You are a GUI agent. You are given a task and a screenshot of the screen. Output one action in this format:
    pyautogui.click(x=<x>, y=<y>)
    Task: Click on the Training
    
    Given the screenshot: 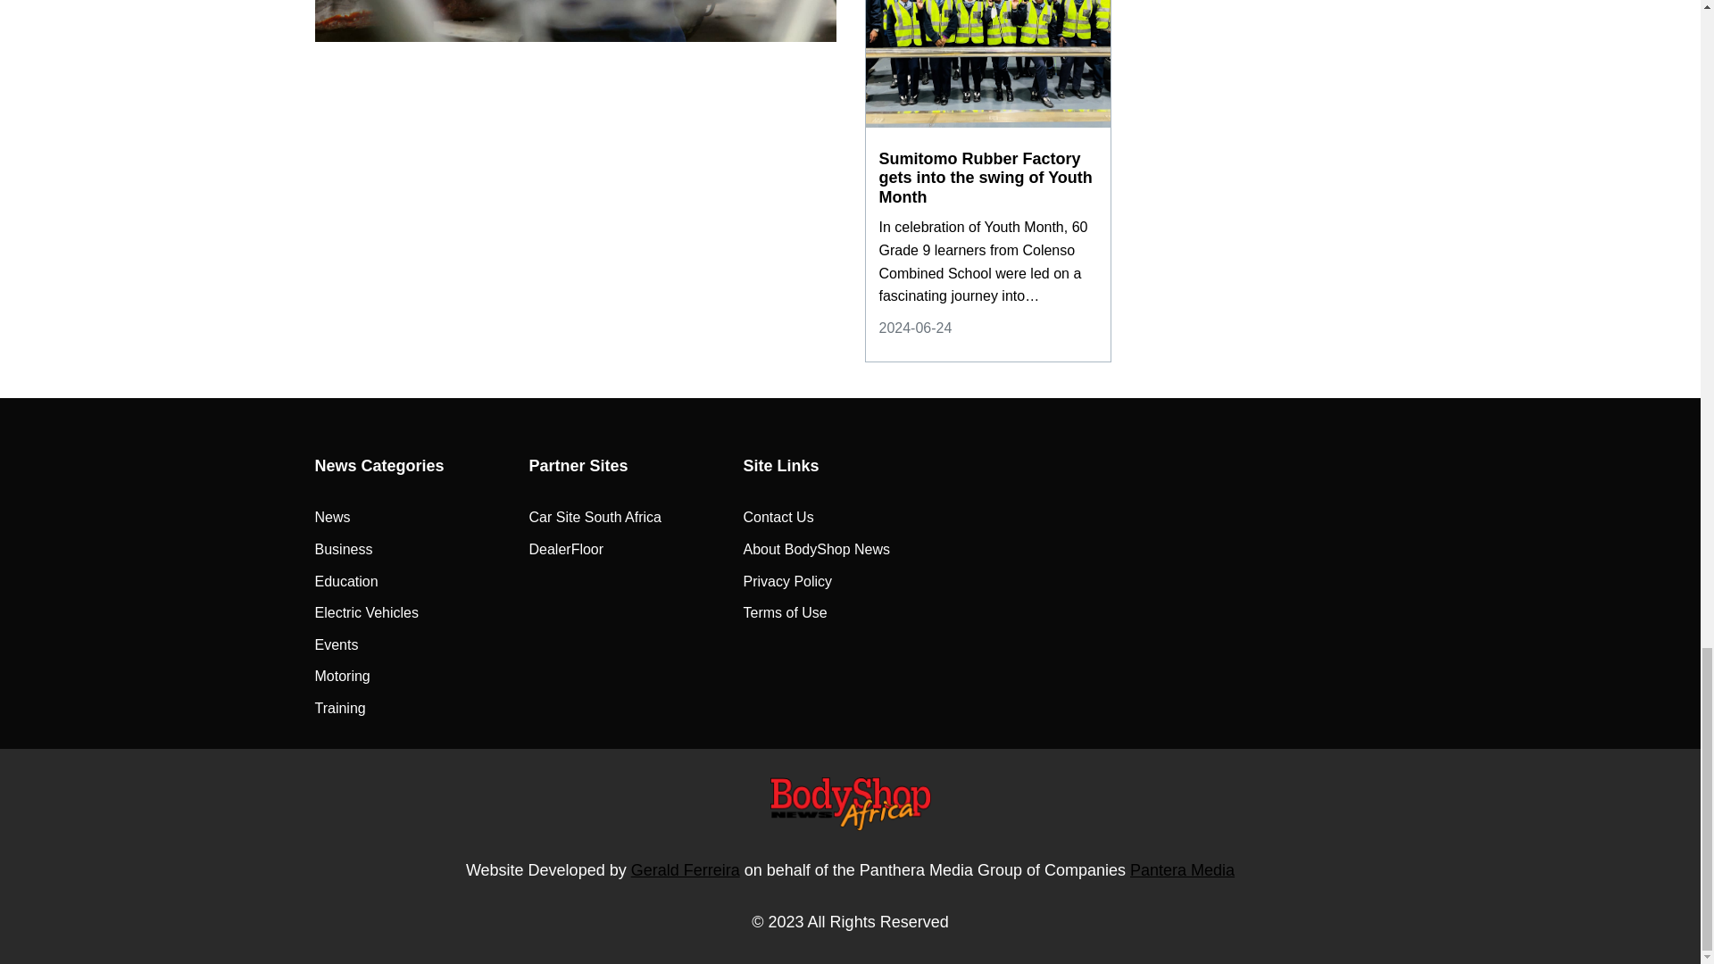 What is the action you would take?
    pyautogui.click(x=339, y=708)
    